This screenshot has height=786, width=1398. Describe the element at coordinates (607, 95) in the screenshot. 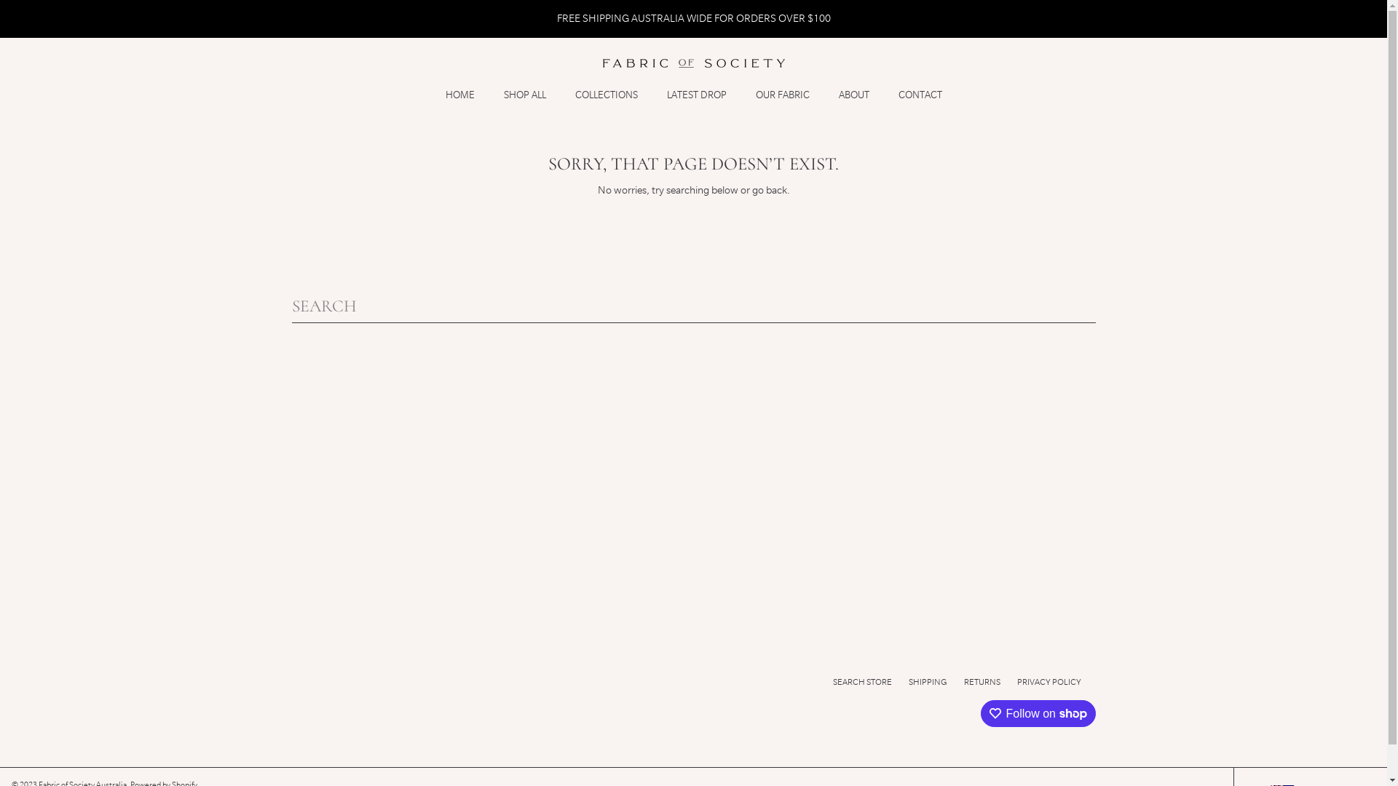

I see `COLLECTIONS` at that location.